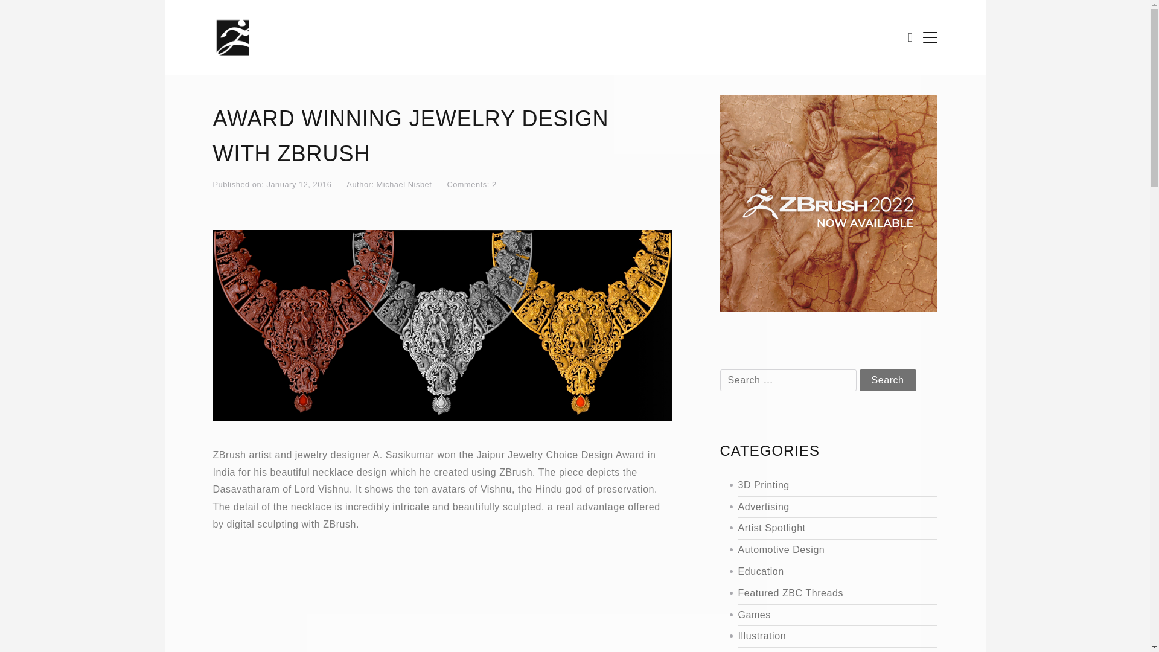 Image resolution: width=1159 pixels, height=652 pixels. What do you see at coordinates (404, 185) in the screenshot?
I see `Michael Nisbet` at bounding box center [404, 185].